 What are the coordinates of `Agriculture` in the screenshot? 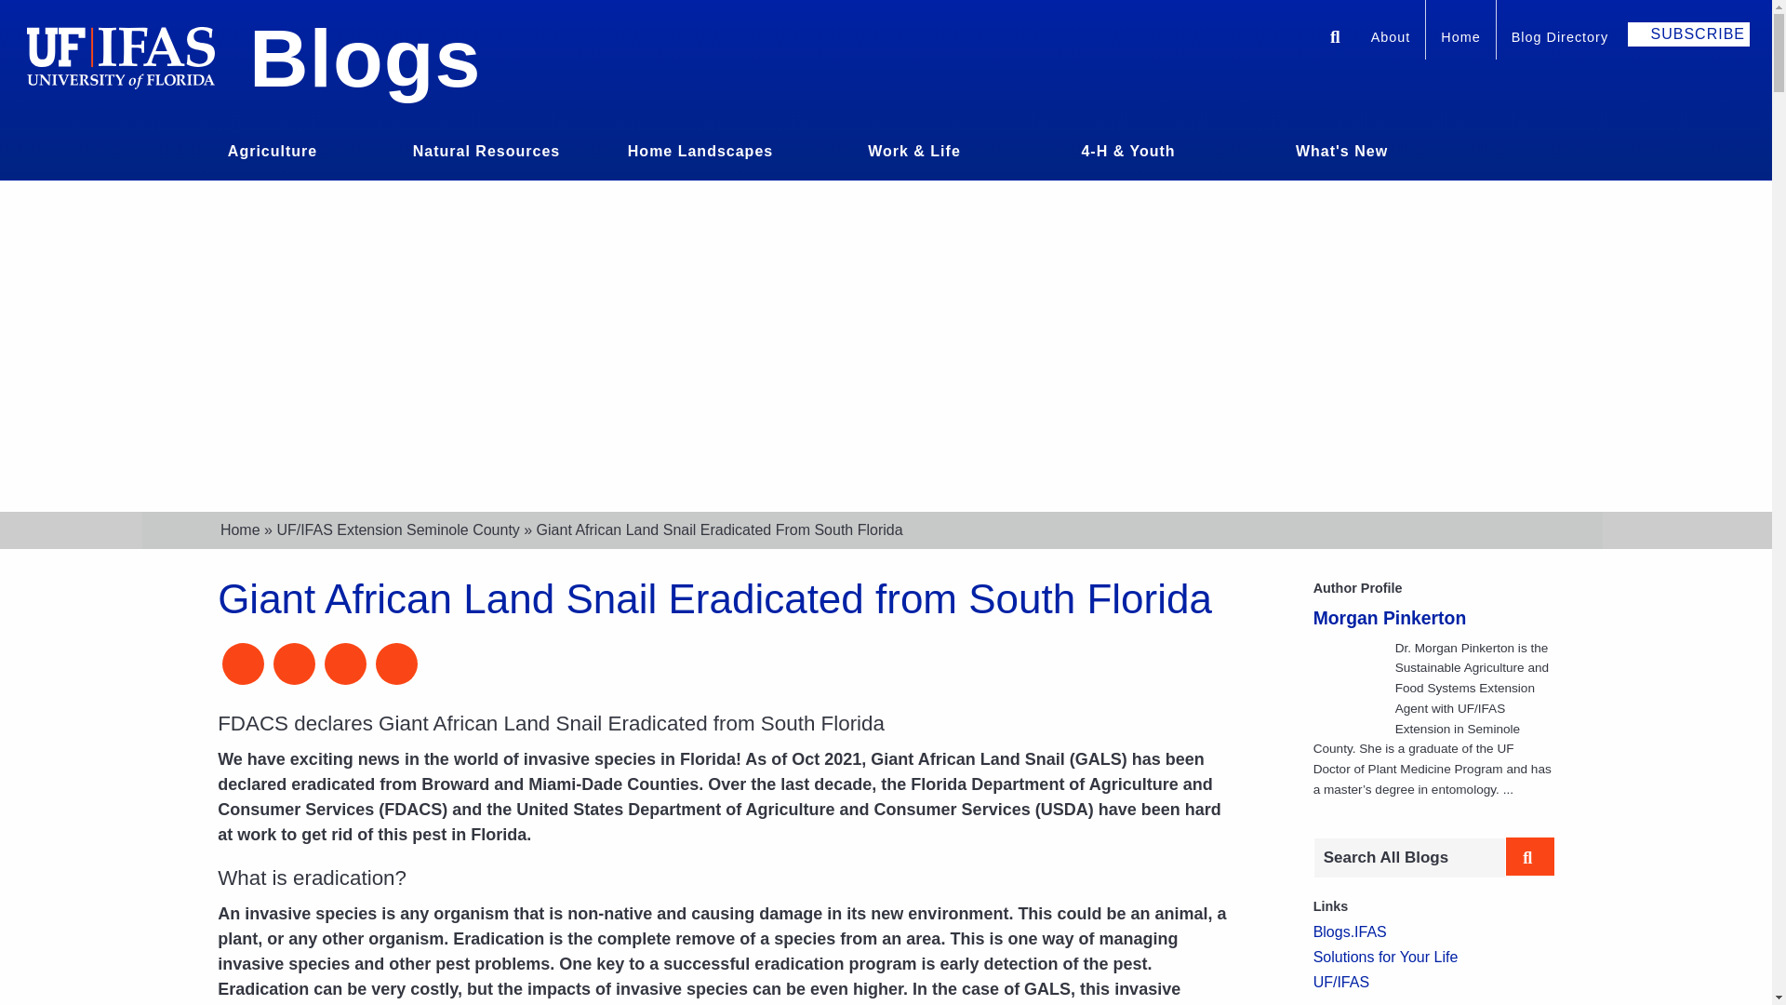 It's located at (272, 149).